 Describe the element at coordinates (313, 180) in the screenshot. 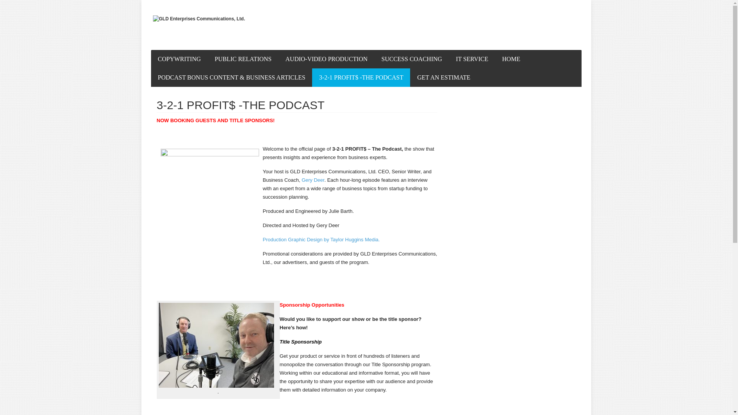

I see `Gery Deer` at that location.